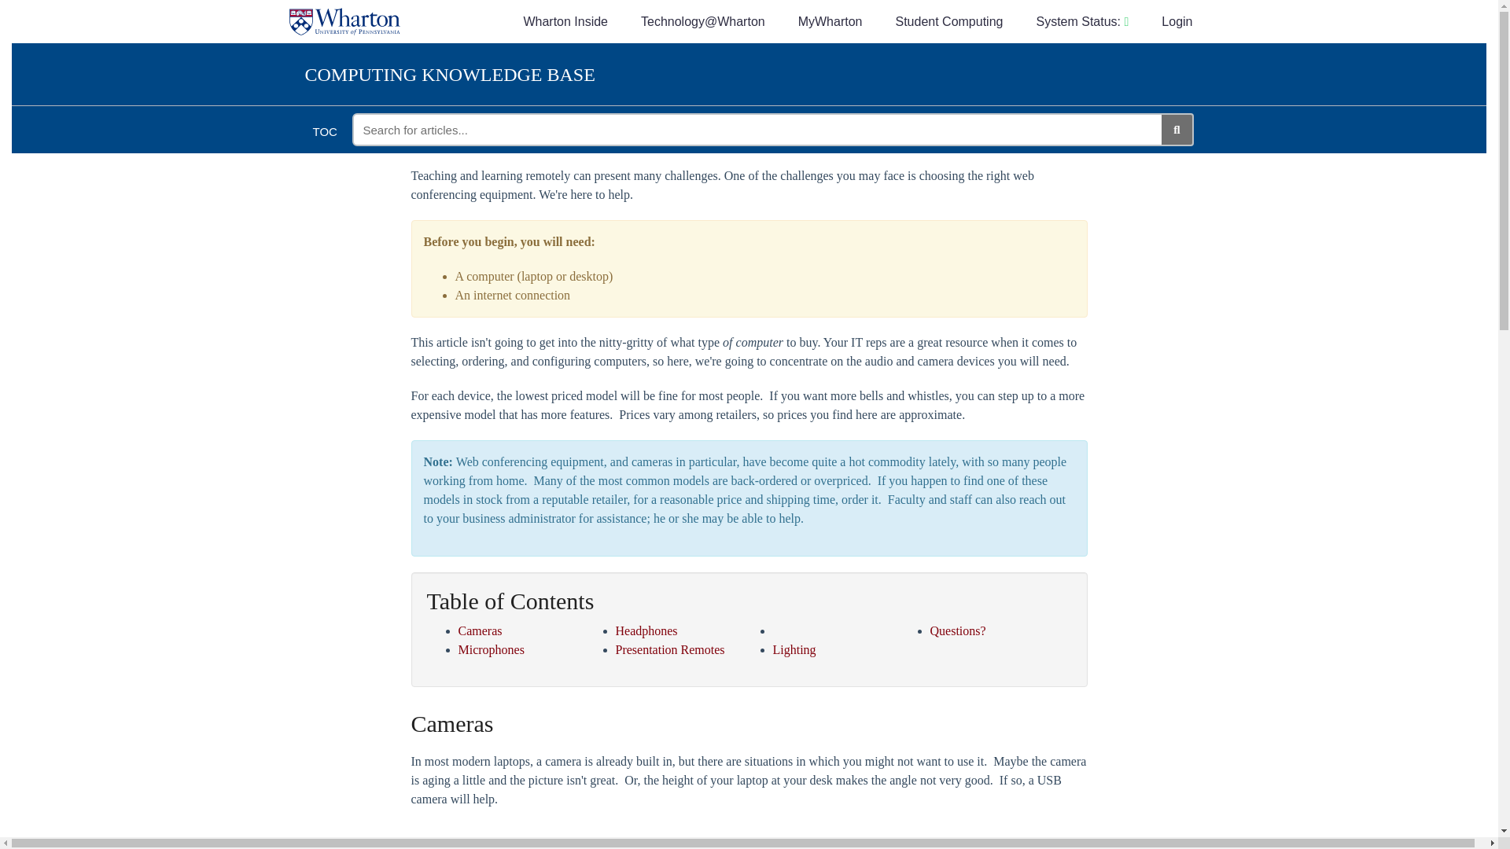 The width and height of the screenshot is (1510, 849). Describe the element at coordinates (1177, 129) in the screenshot. I see `Search` at that location.